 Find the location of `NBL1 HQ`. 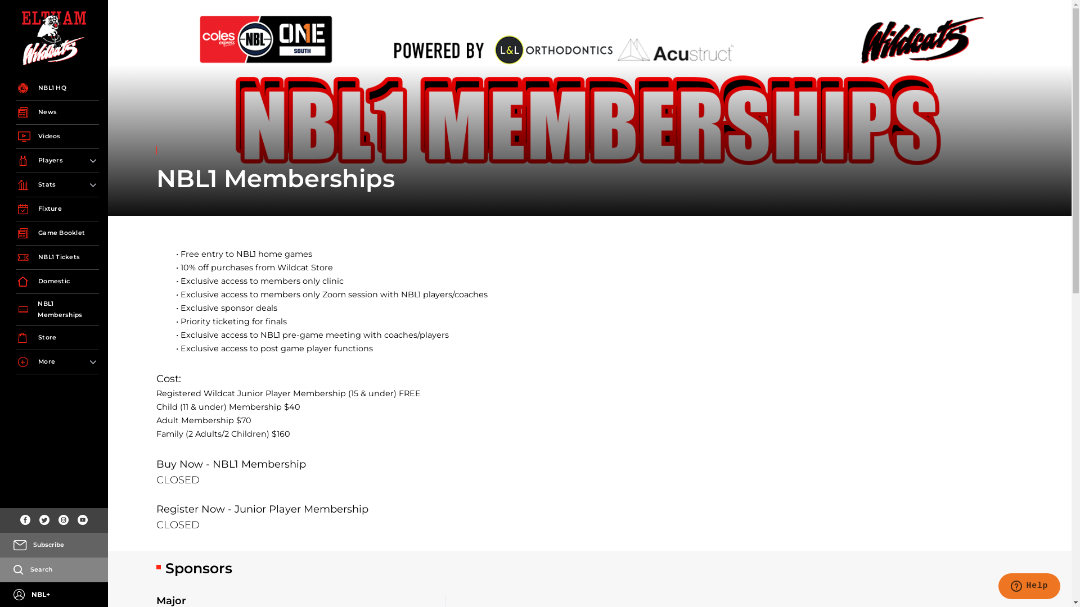

NBL1 HQ is located at coordinates (57, 89).